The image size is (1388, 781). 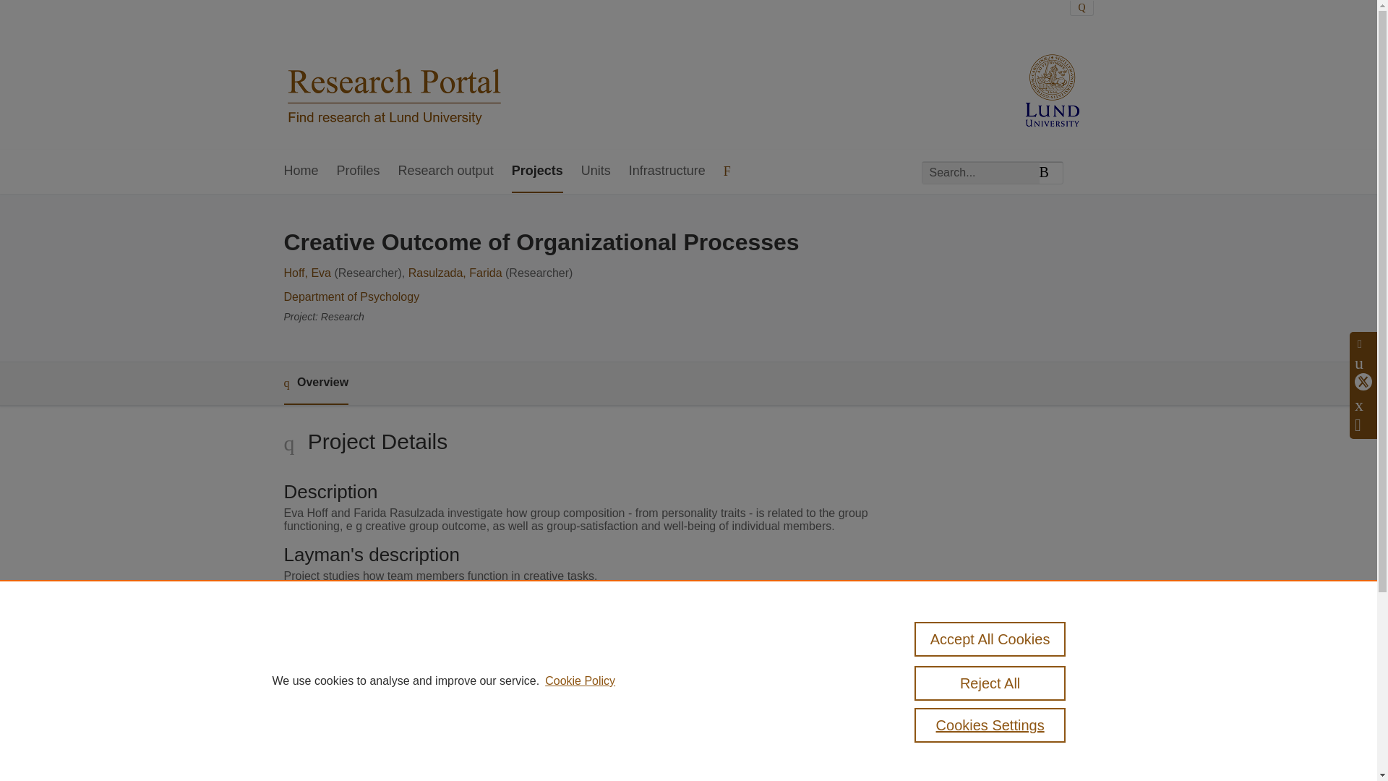 I want to click on Cookie Policy, so click(x=580, y=681).